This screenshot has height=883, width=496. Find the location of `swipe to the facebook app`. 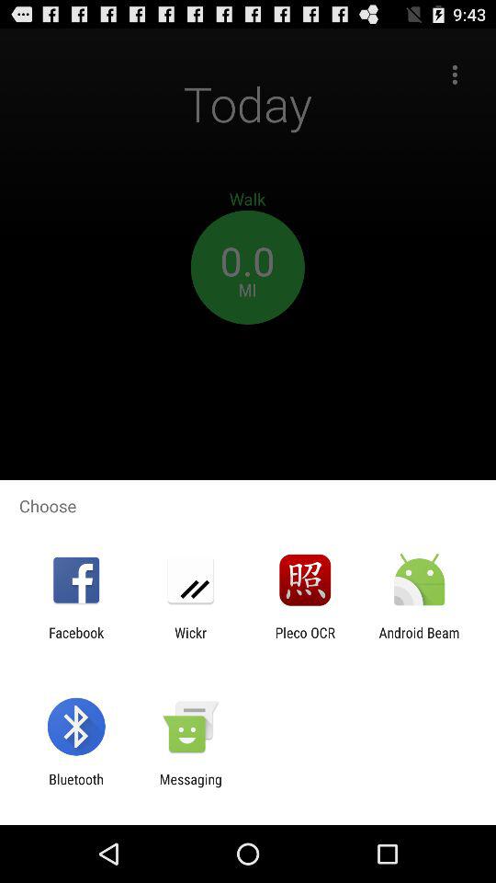

swipe to the facebook app is located at coordinates (76, 640).